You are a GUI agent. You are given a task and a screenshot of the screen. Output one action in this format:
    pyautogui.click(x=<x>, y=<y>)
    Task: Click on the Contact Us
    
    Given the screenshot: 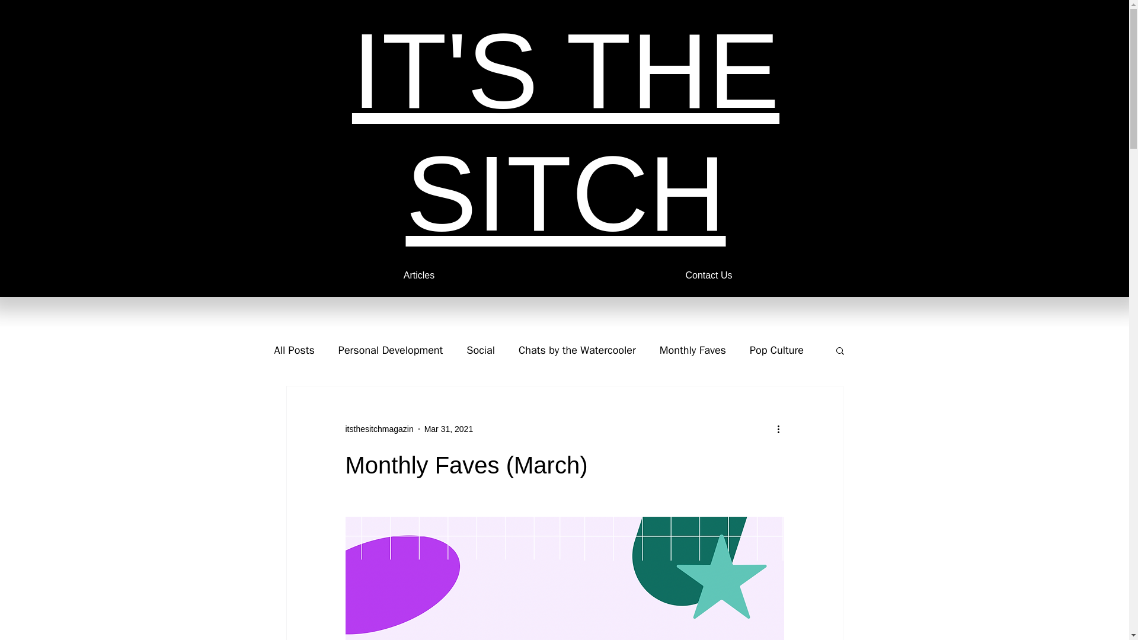 What is the action you would take?
    pyautogui.click(x=709, y=275)
    